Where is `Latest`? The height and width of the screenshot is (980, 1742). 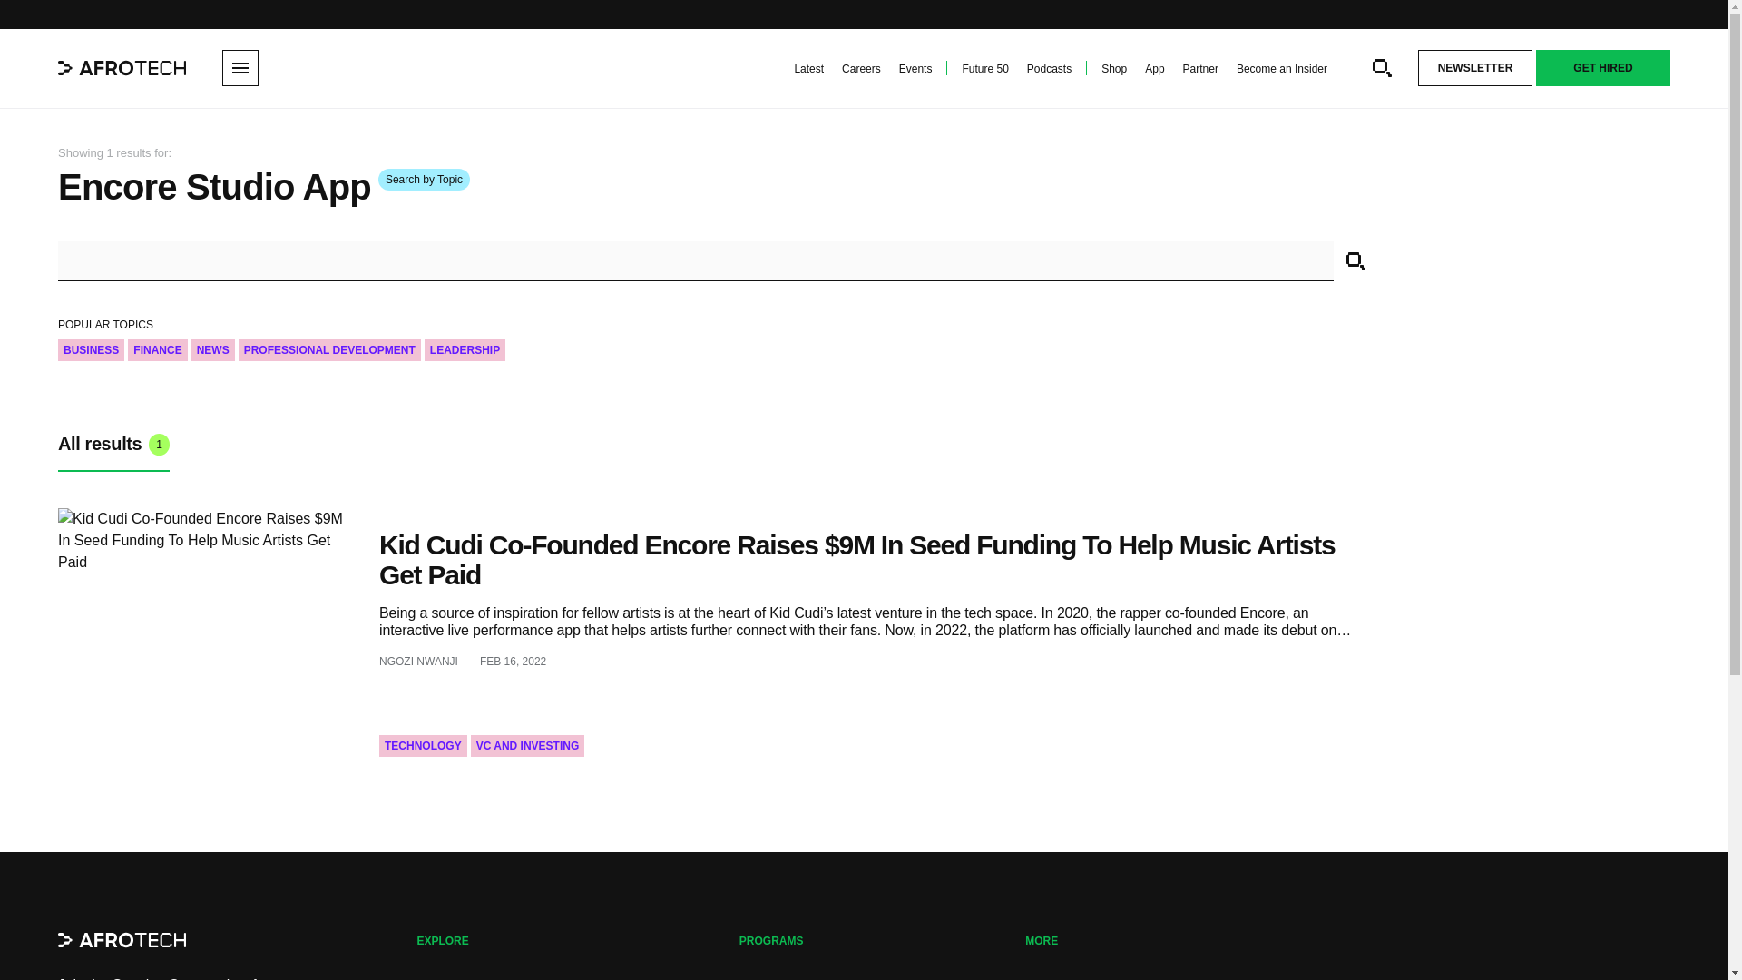
Latest is located at coordinates (809, 69).